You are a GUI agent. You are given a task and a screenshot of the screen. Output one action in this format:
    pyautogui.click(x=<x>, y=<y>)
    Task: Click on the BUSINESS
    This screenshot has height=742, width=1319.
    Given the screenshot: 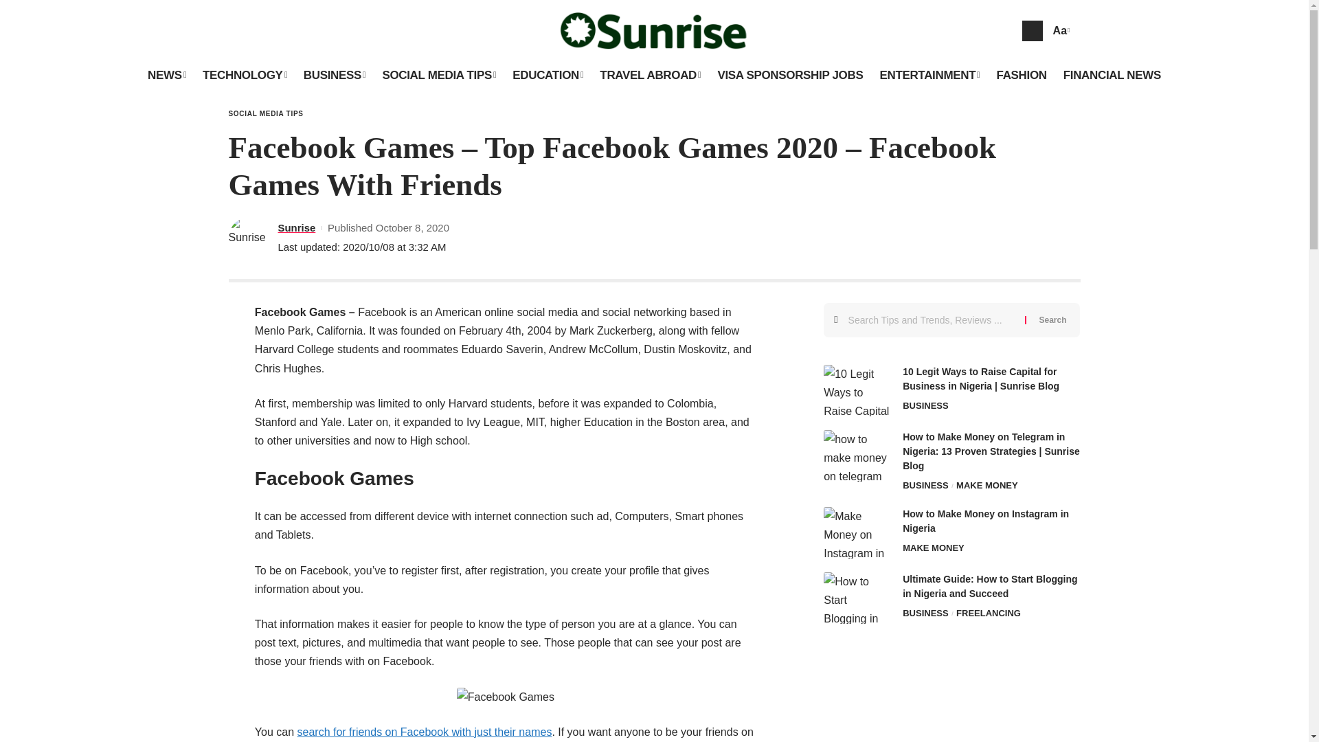 What is the action you would take?
    pyautogui.click(x=335, y=75)
    